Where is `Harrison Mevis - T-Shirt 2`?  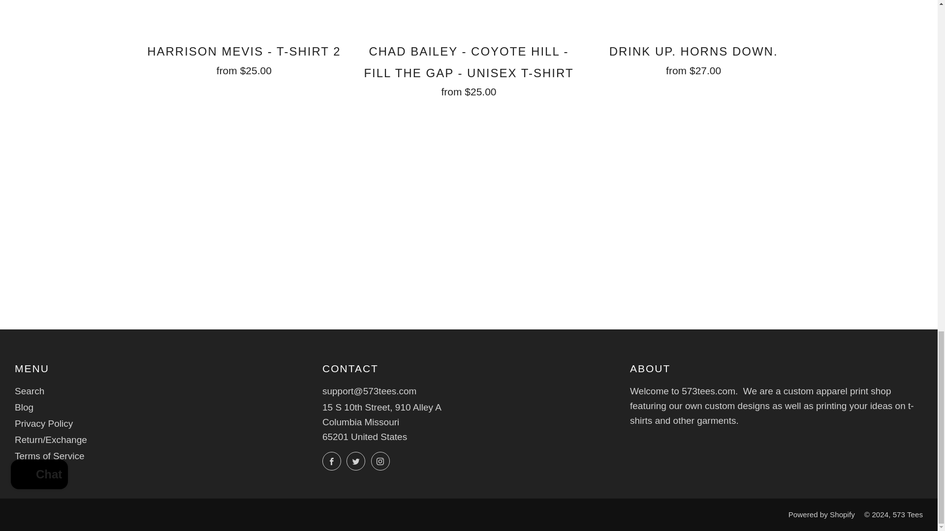 Harrison Mevis - T-Shirt 2 is located at coordinates (244, 58).